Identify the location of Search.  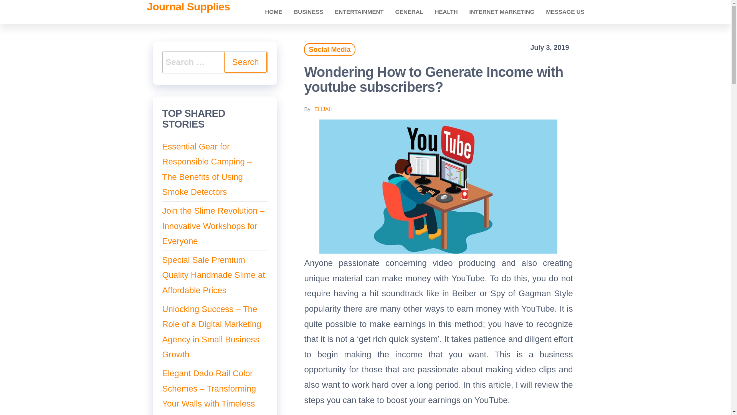
(245, 62).